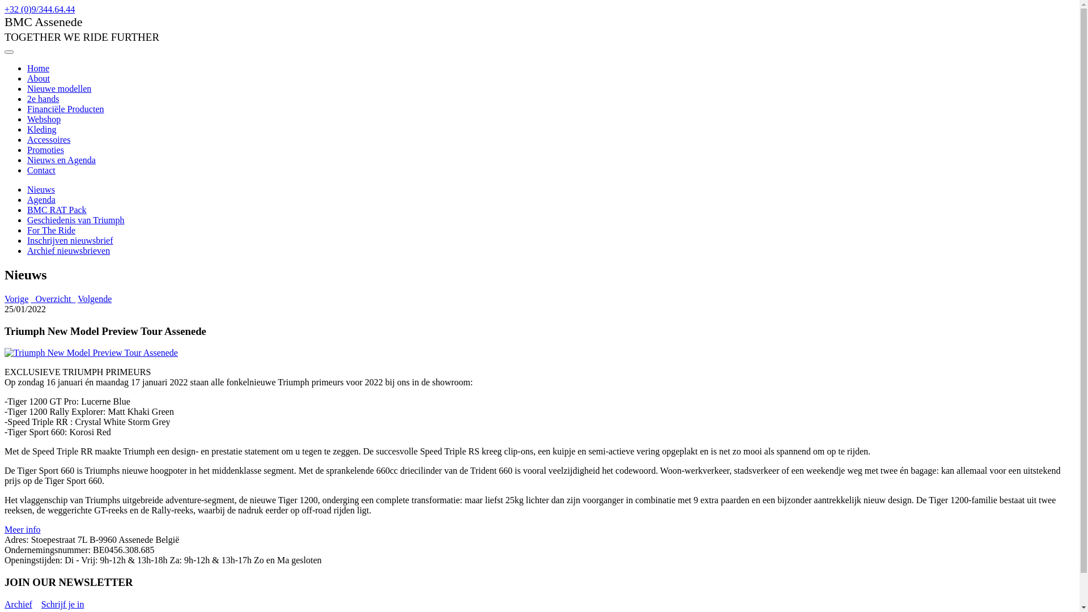 The height and width of the screenshot is (612, 1088). What do you see at coordinates (49, 139) in the screenshot?
I see `Accessoires` at bounding box center [49, 139].